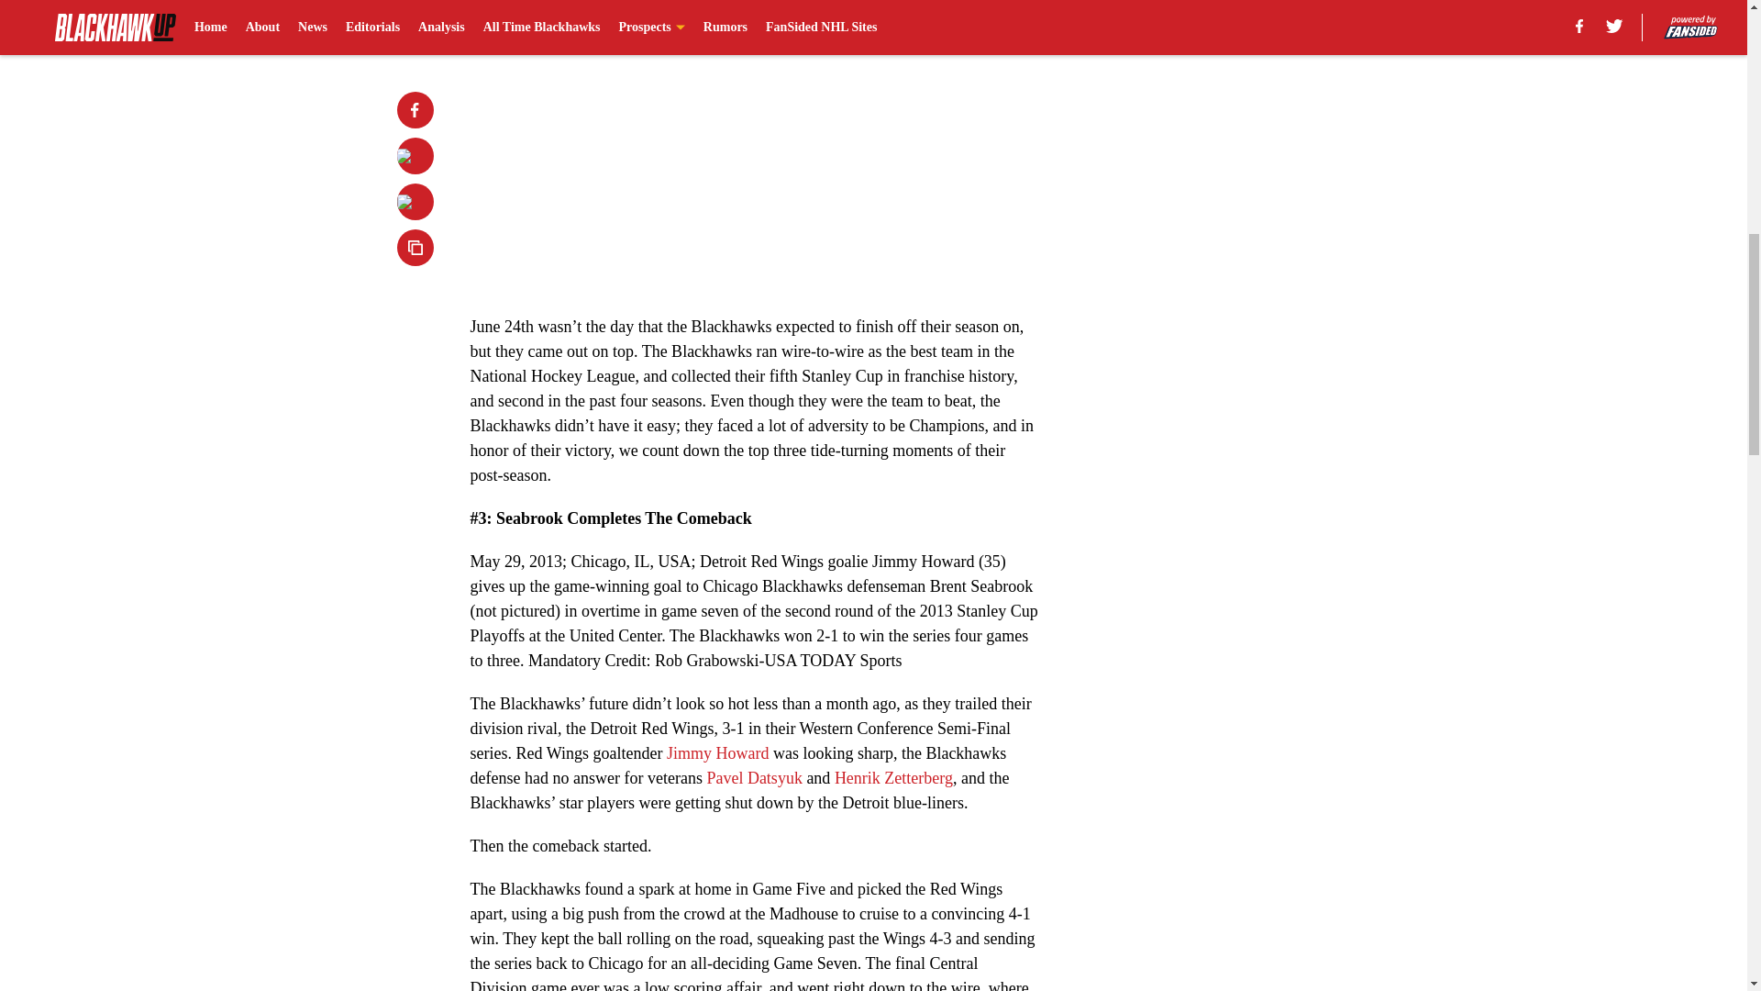 The height and width of the screenshot is (991, 1761). What do you see at coordinates (718, 752) in the screenshot?
I see `Jimmy Howard` at bounding box center [718, 752].